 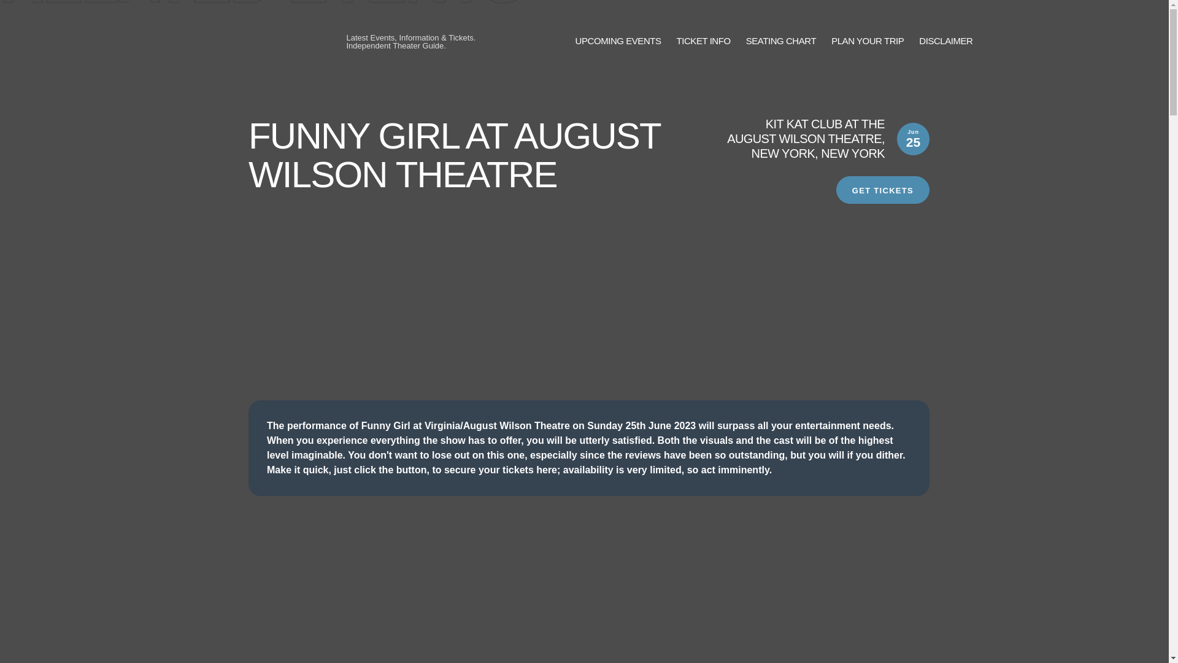 I want to click on UPCOMING EVENTS, so click(x=618, y=41).